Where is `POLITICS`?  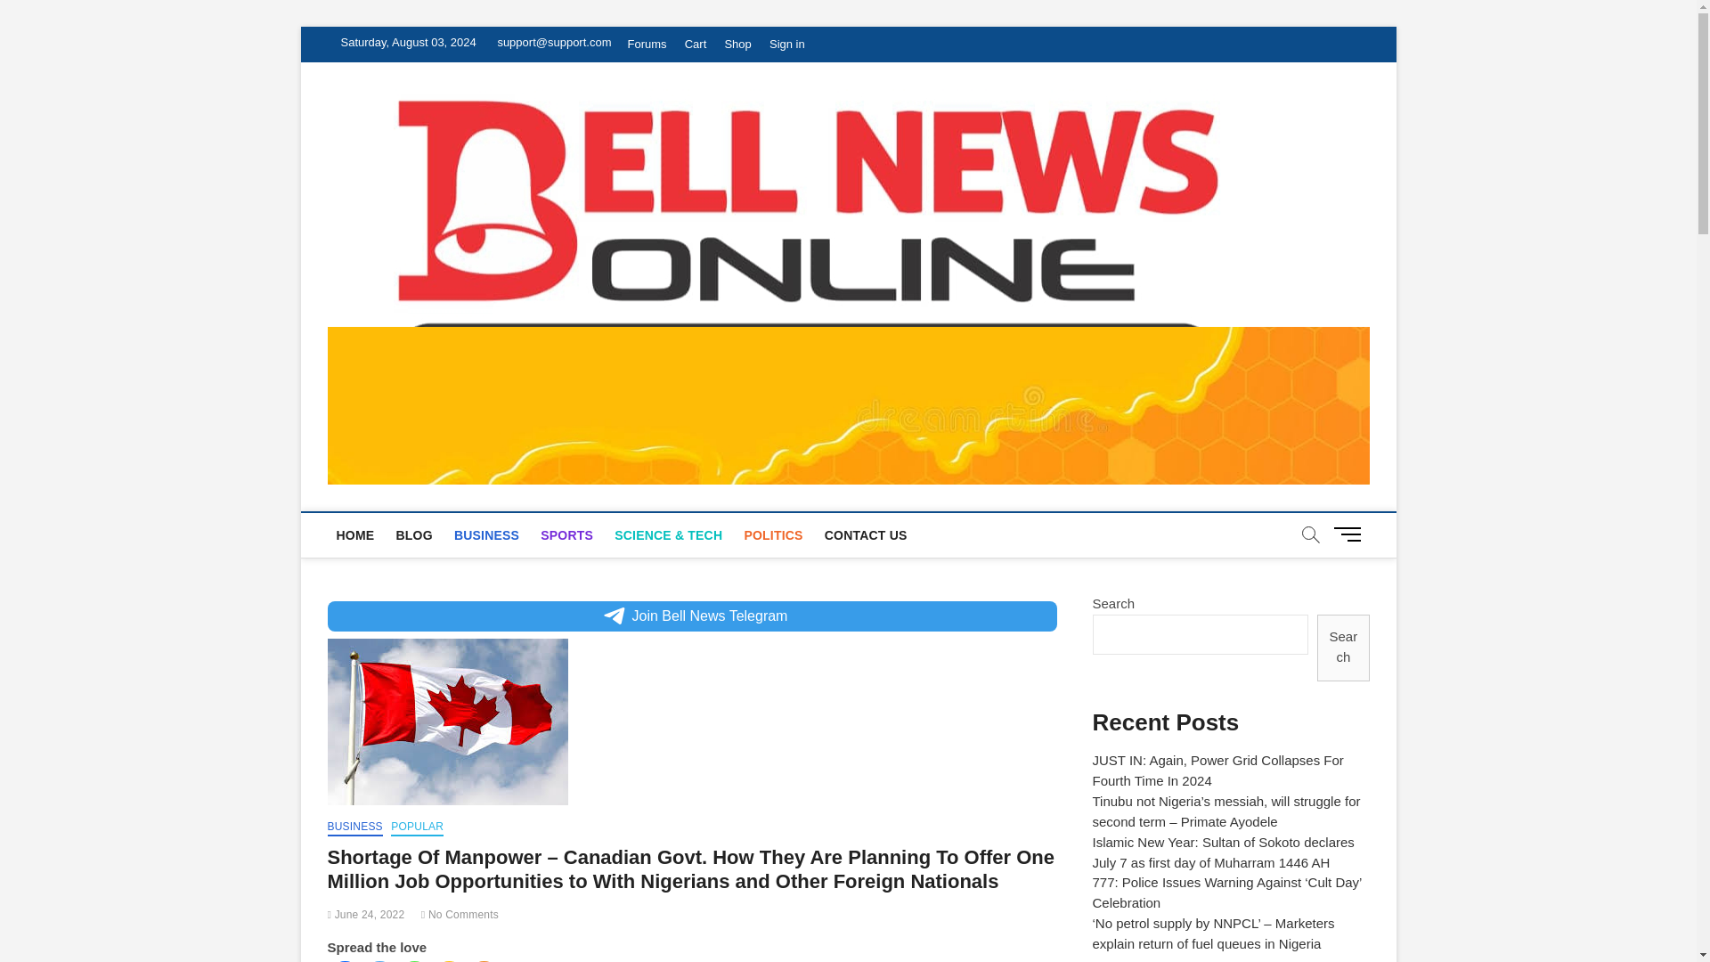 POLITICS is located at coordinates (773, 534).